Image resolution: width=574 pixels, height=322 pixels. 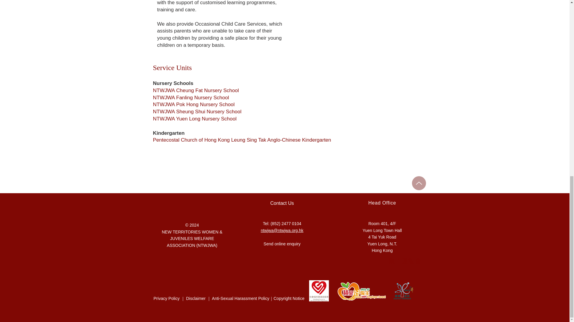 I want to click on Anti-Sexual Harassment Policy, so click(x=240, y=298).